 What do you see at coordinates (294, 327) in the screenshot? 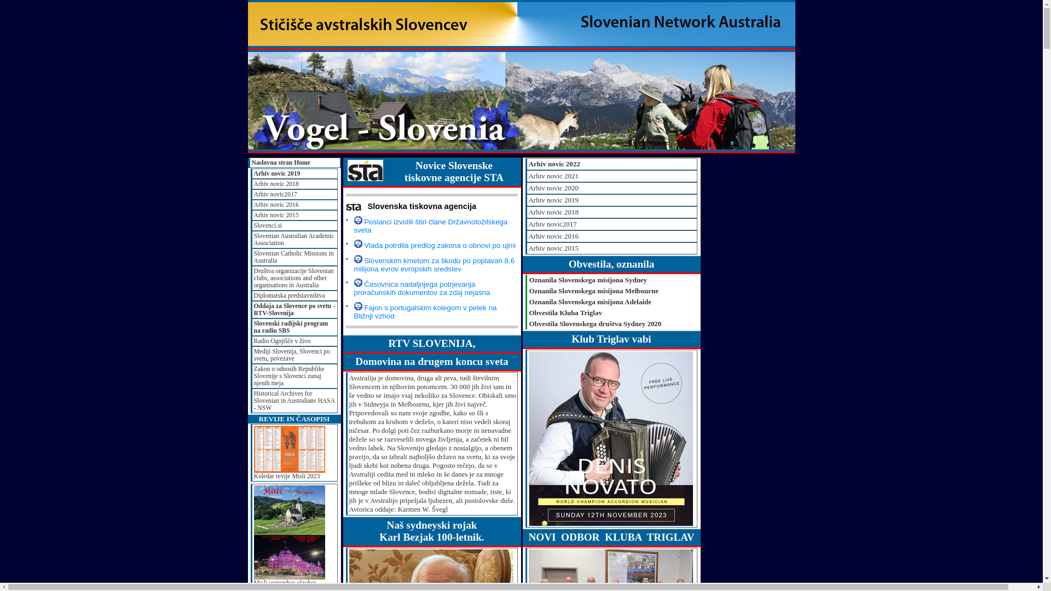
I see `Slovenski radijski program na radiu SBS` at bounding box center [294, 327].